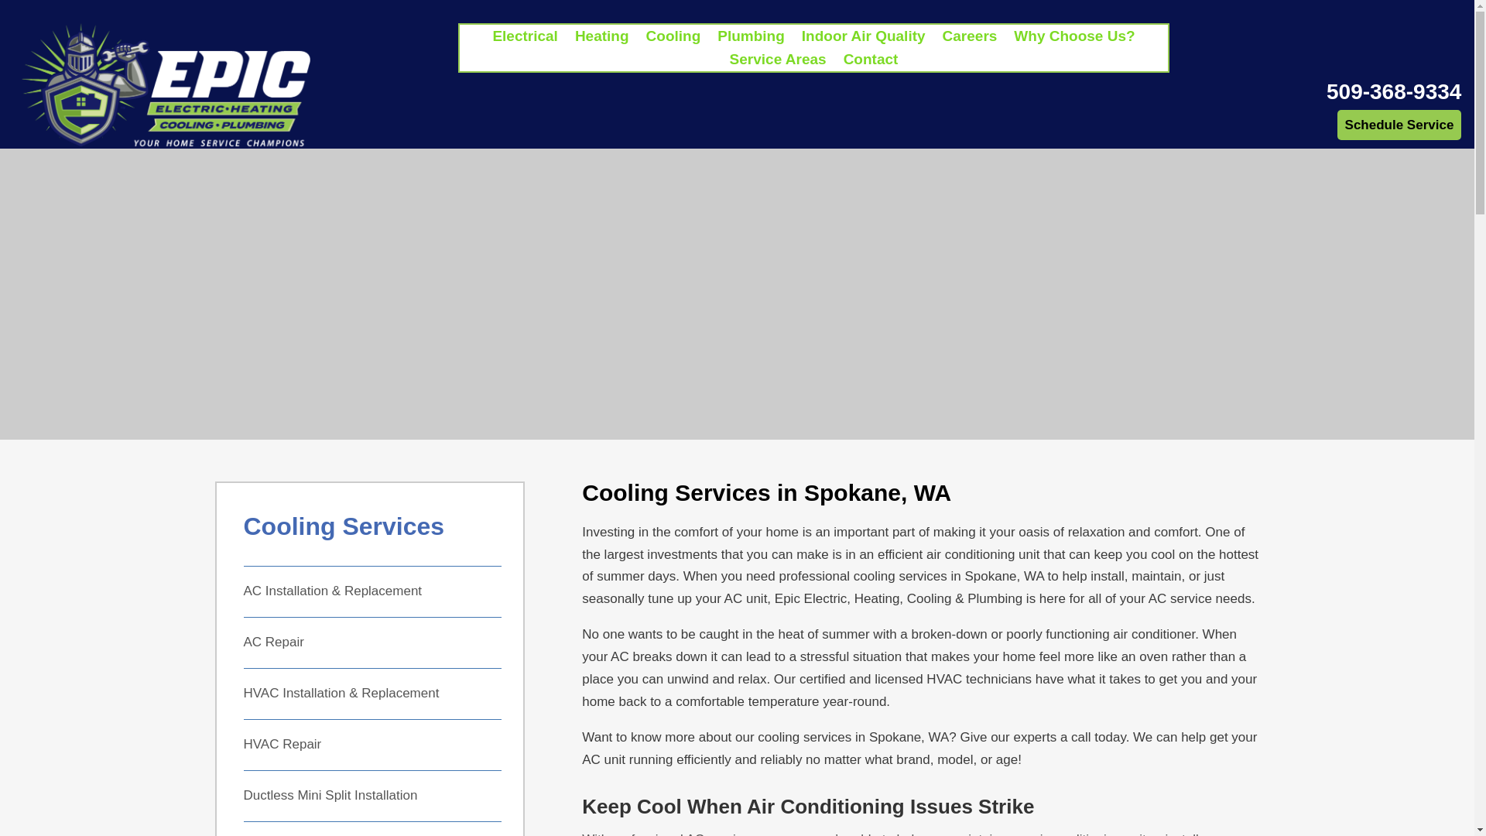 The image size is (1486, 836). Describe the element at coordinates (751, 39) in the screenshot. I see `Plumbing` at that location.